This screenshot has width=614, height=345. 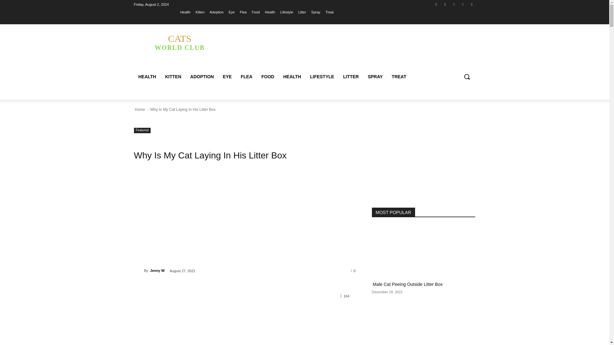 What do you see at coordinates (200, 12) in the screenshot?
I see `Kitten` at bounding box center [200, 12].